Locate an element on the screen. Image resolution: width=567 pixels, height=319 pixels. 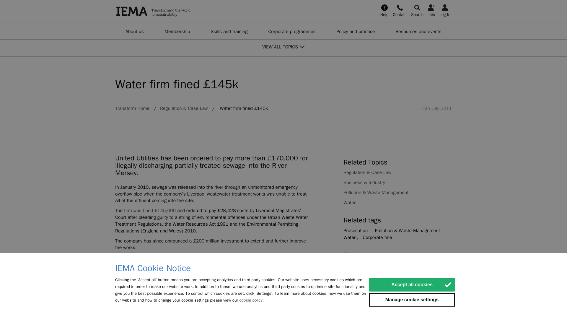
About us is located at coordinates (135, 31).